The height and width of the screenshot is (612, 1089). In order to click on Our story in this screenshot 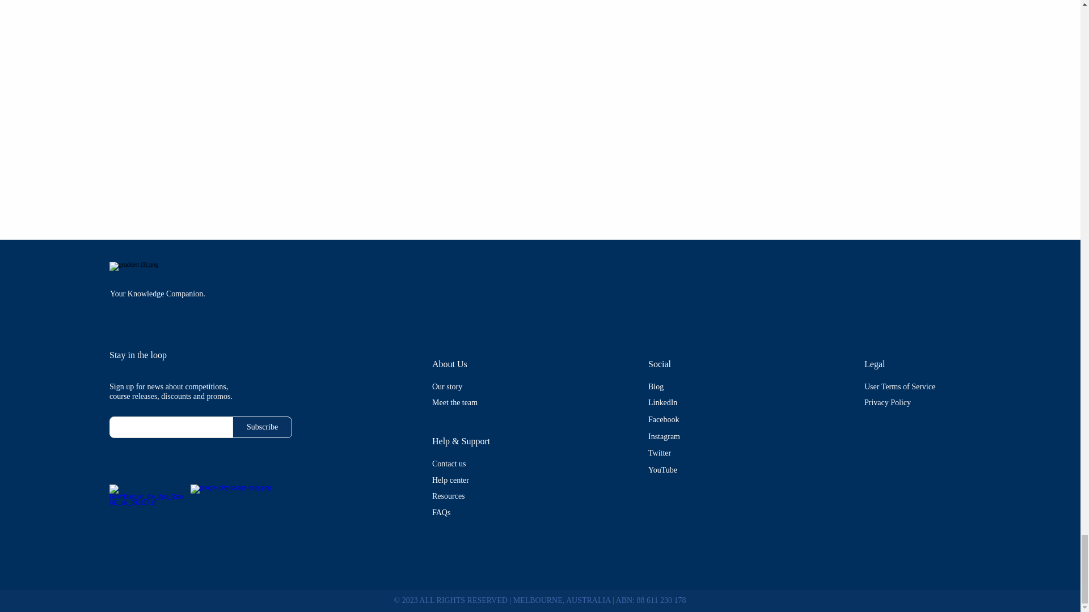, I will do `click(447, 386)`.